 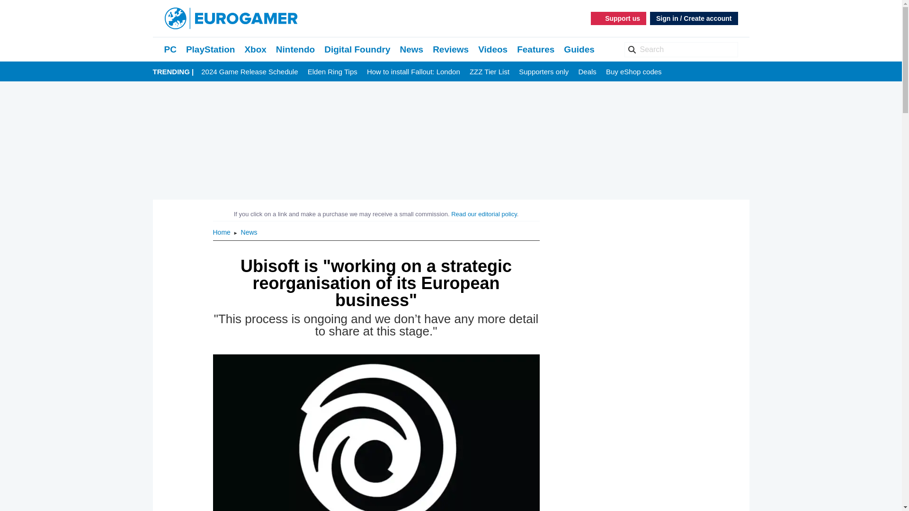 I want to click on PlayStation, so click(x=210, y=49).